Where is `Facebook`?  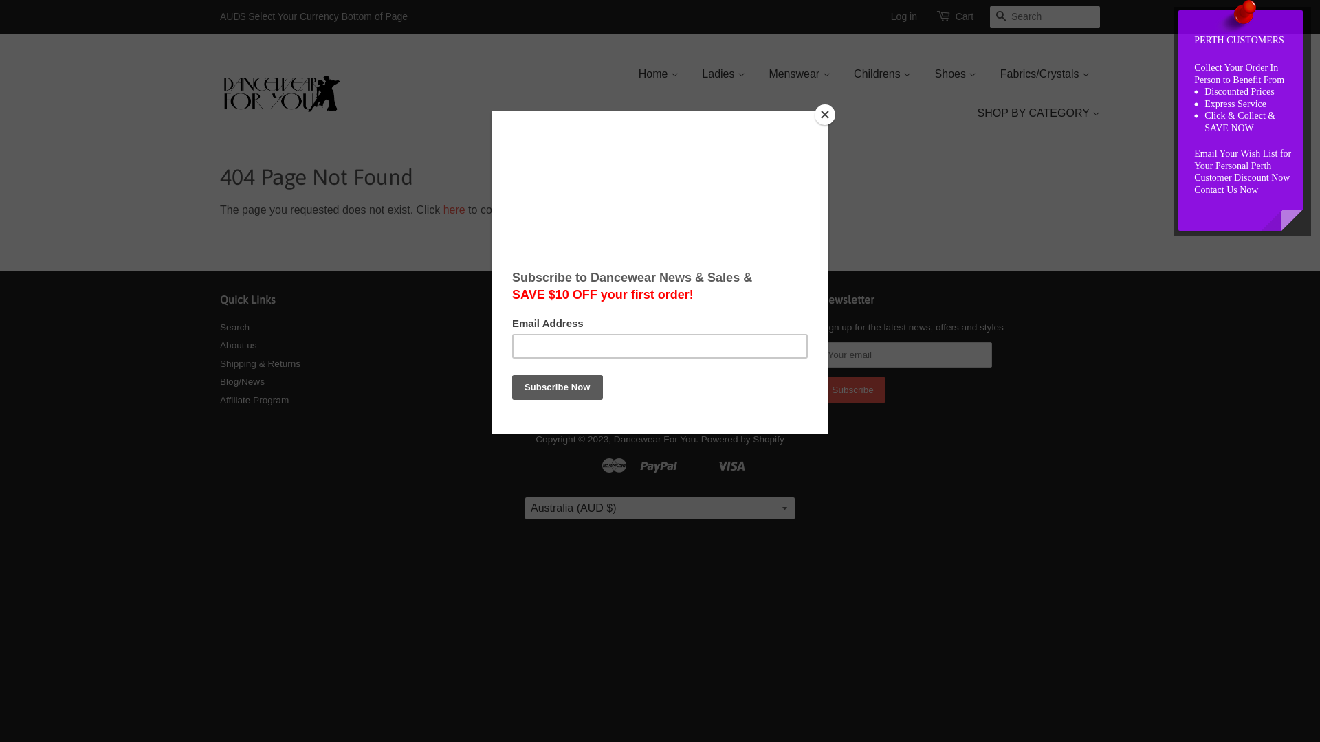 Facebook is located at coordinates (553, 331).